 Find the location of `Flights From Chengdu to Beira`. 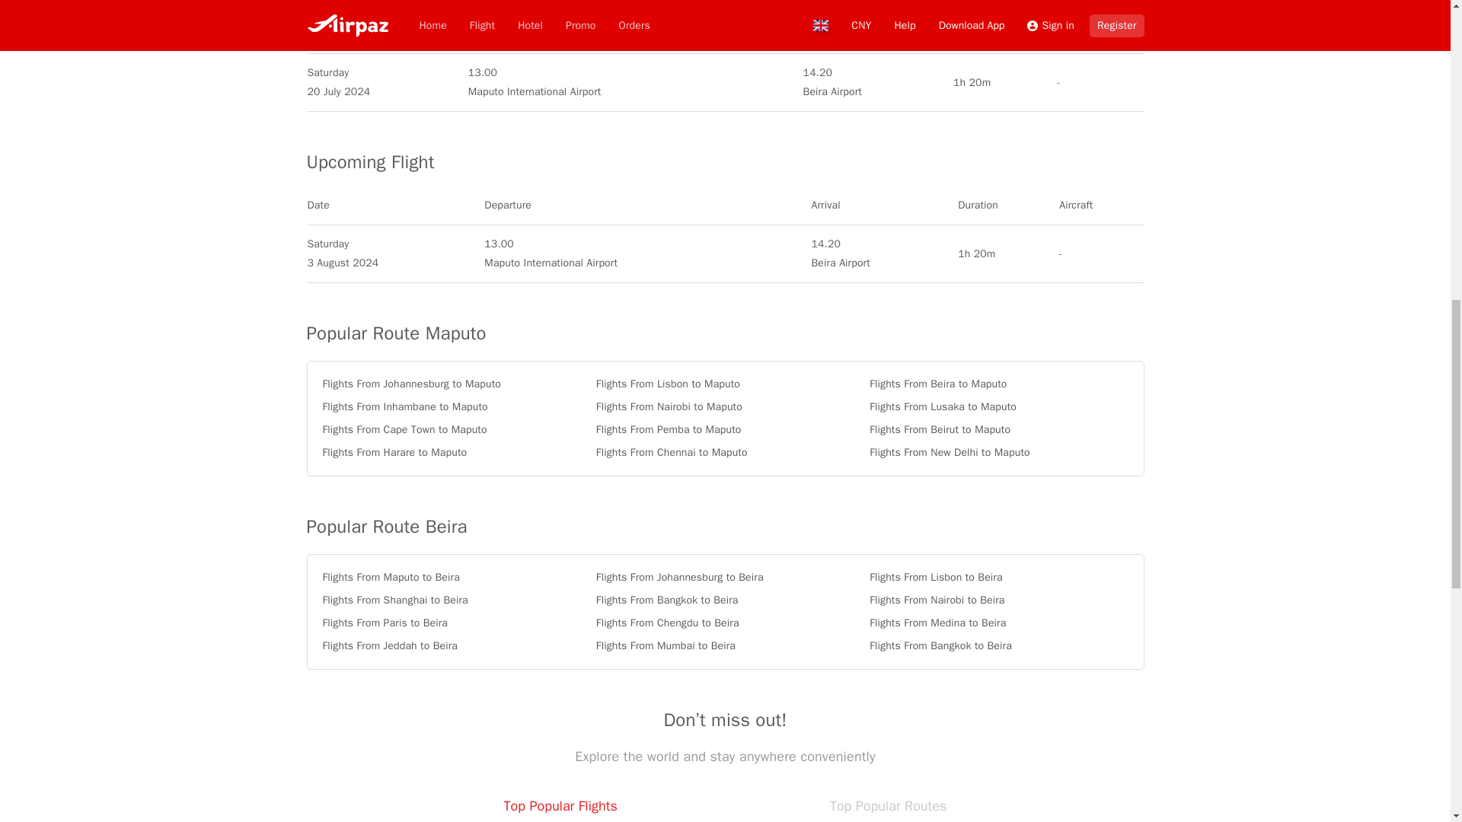

Flights From Chengdu to Beira is located at coordinates (725, 623).